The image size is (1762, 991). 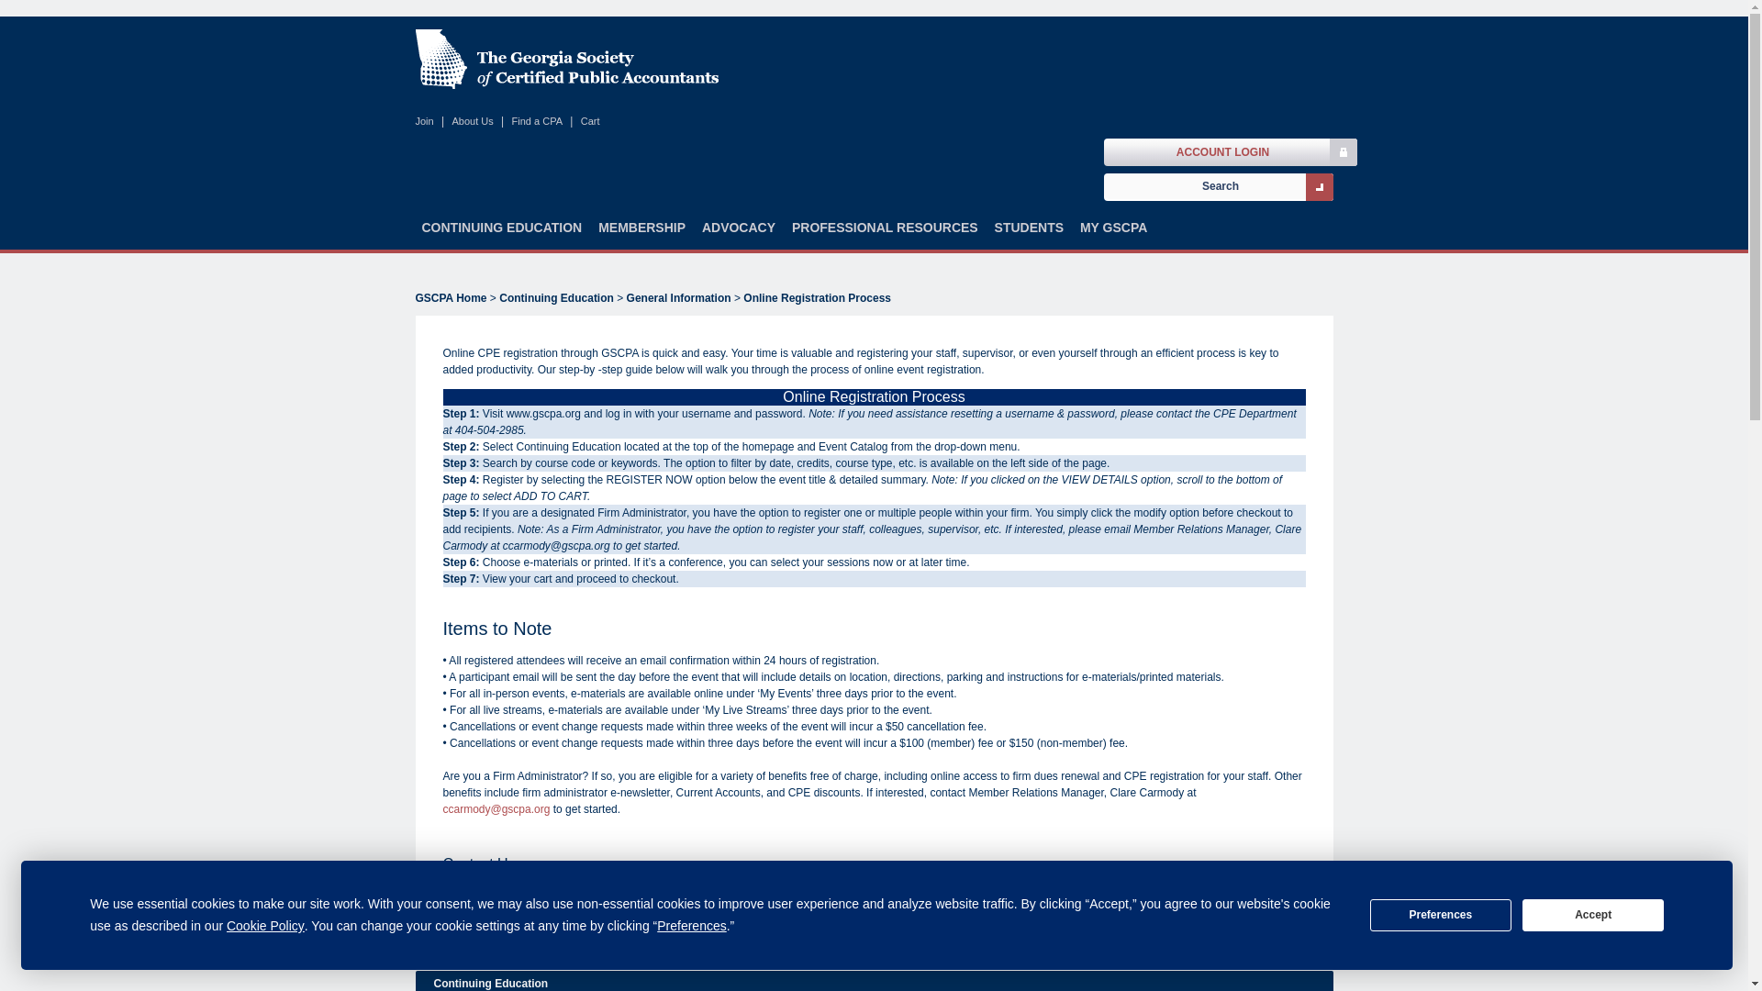 I want to click on Find a CPA, so click(x=537, y=121).